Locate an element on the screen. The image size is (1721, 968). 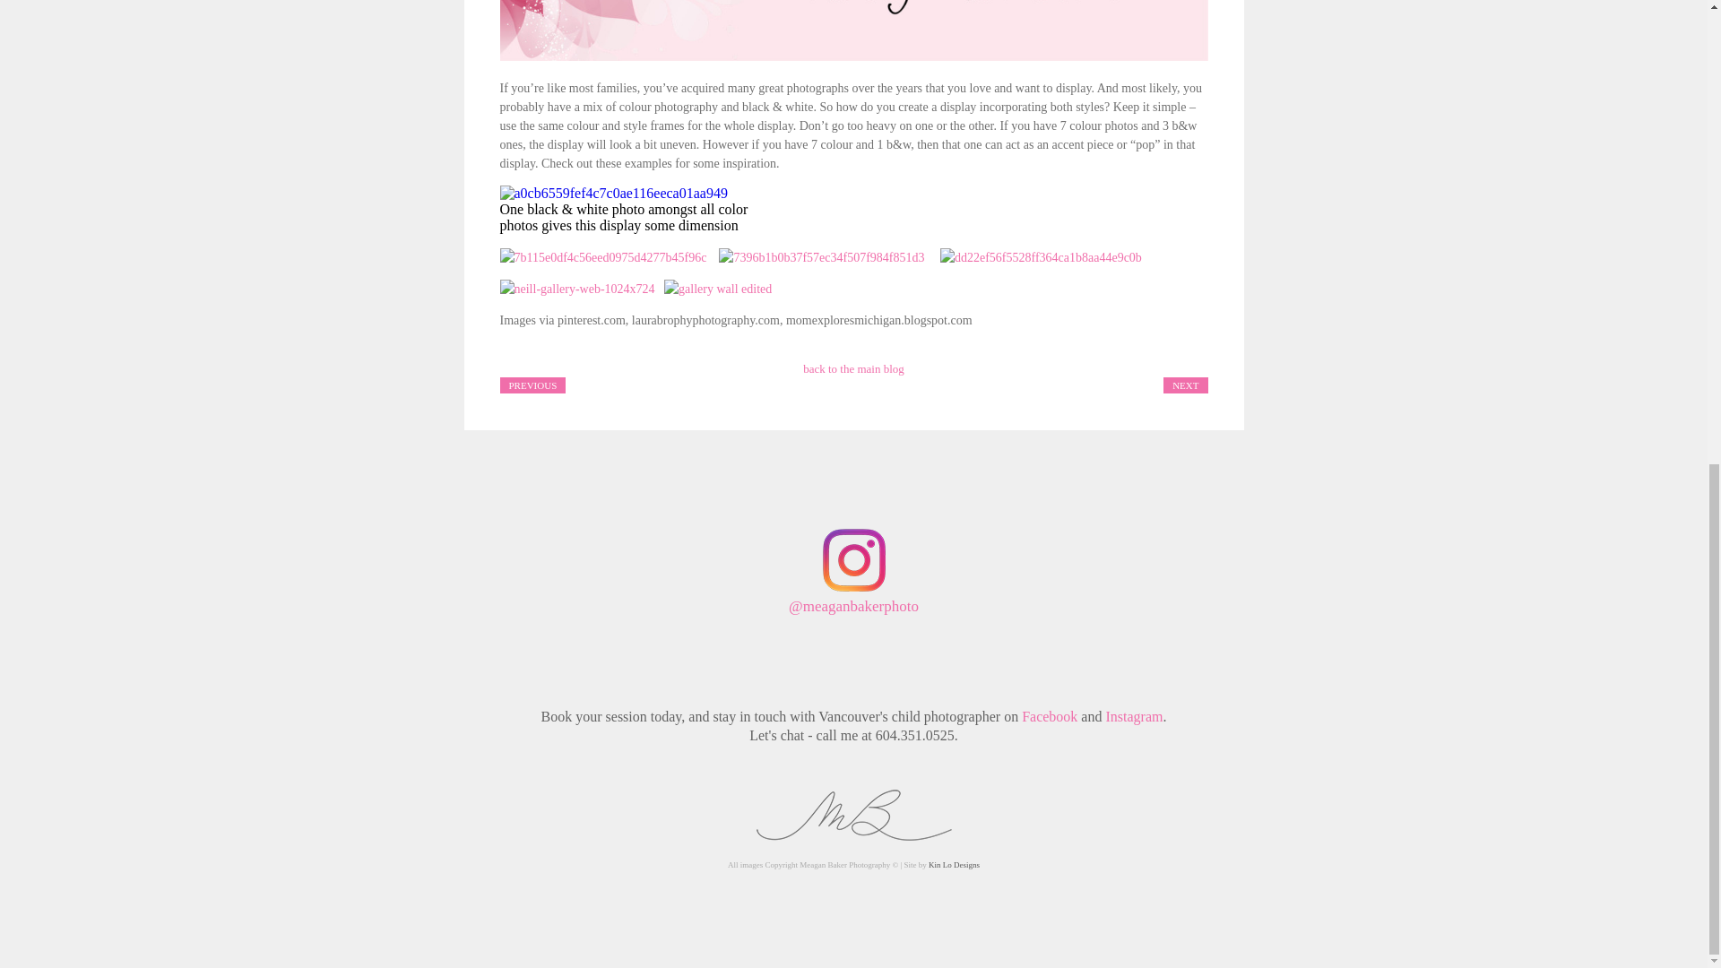
Instagram is located at coordinates (1133, 715).